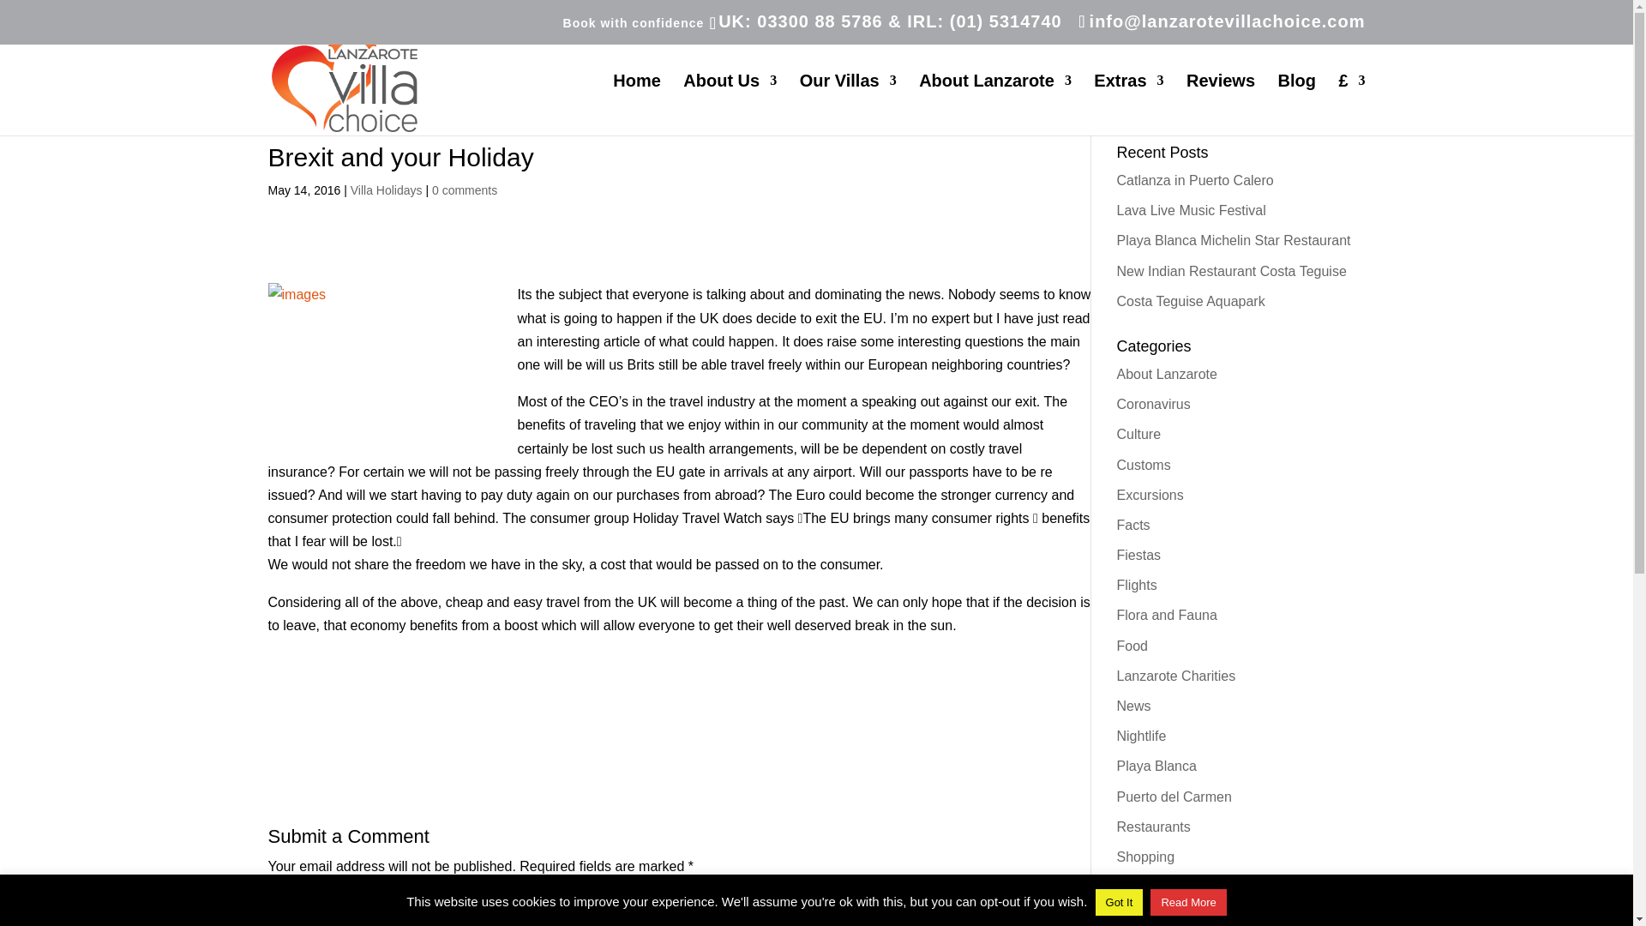  I want to click on Extras, so click(1128, 105).